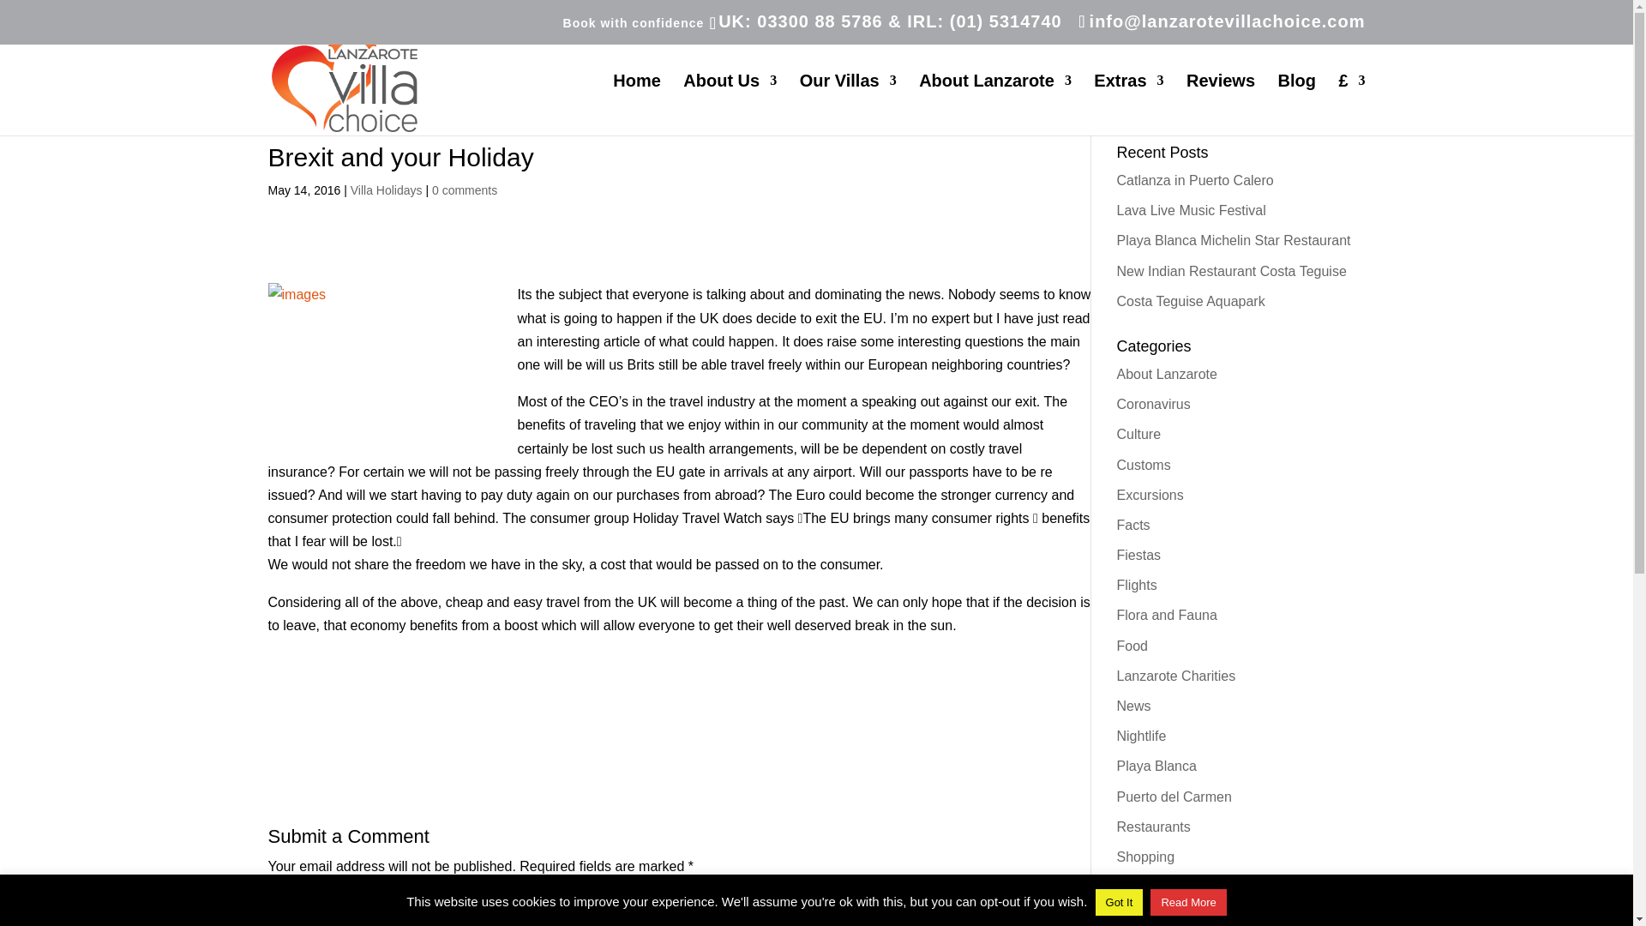  I want to click on Extras, so click(1128, 105).